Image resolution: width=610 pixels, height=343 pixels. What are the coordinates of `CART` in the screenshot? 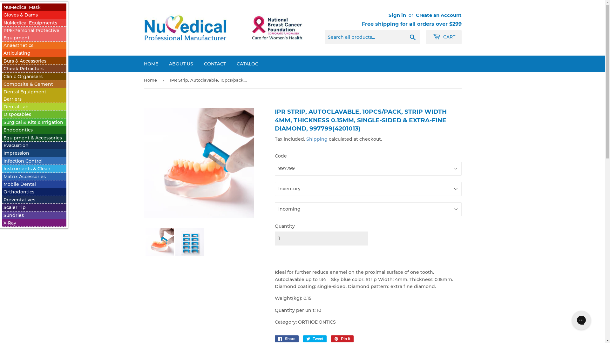 It's located at (444, 37).